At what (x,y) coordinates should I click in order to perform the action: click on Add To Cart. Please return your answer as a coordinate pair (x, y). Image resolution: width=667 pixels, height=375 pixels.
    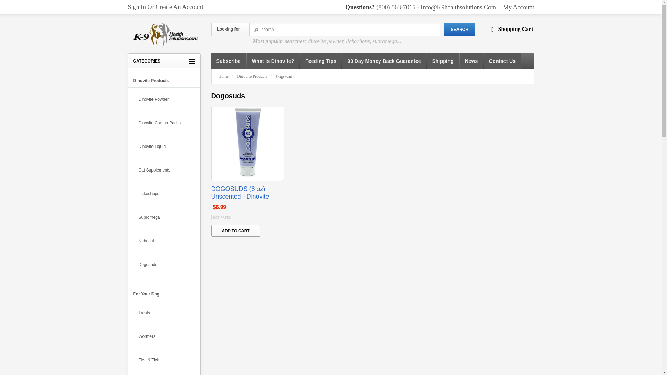
    Looking at the image, I should click on (236, 231).